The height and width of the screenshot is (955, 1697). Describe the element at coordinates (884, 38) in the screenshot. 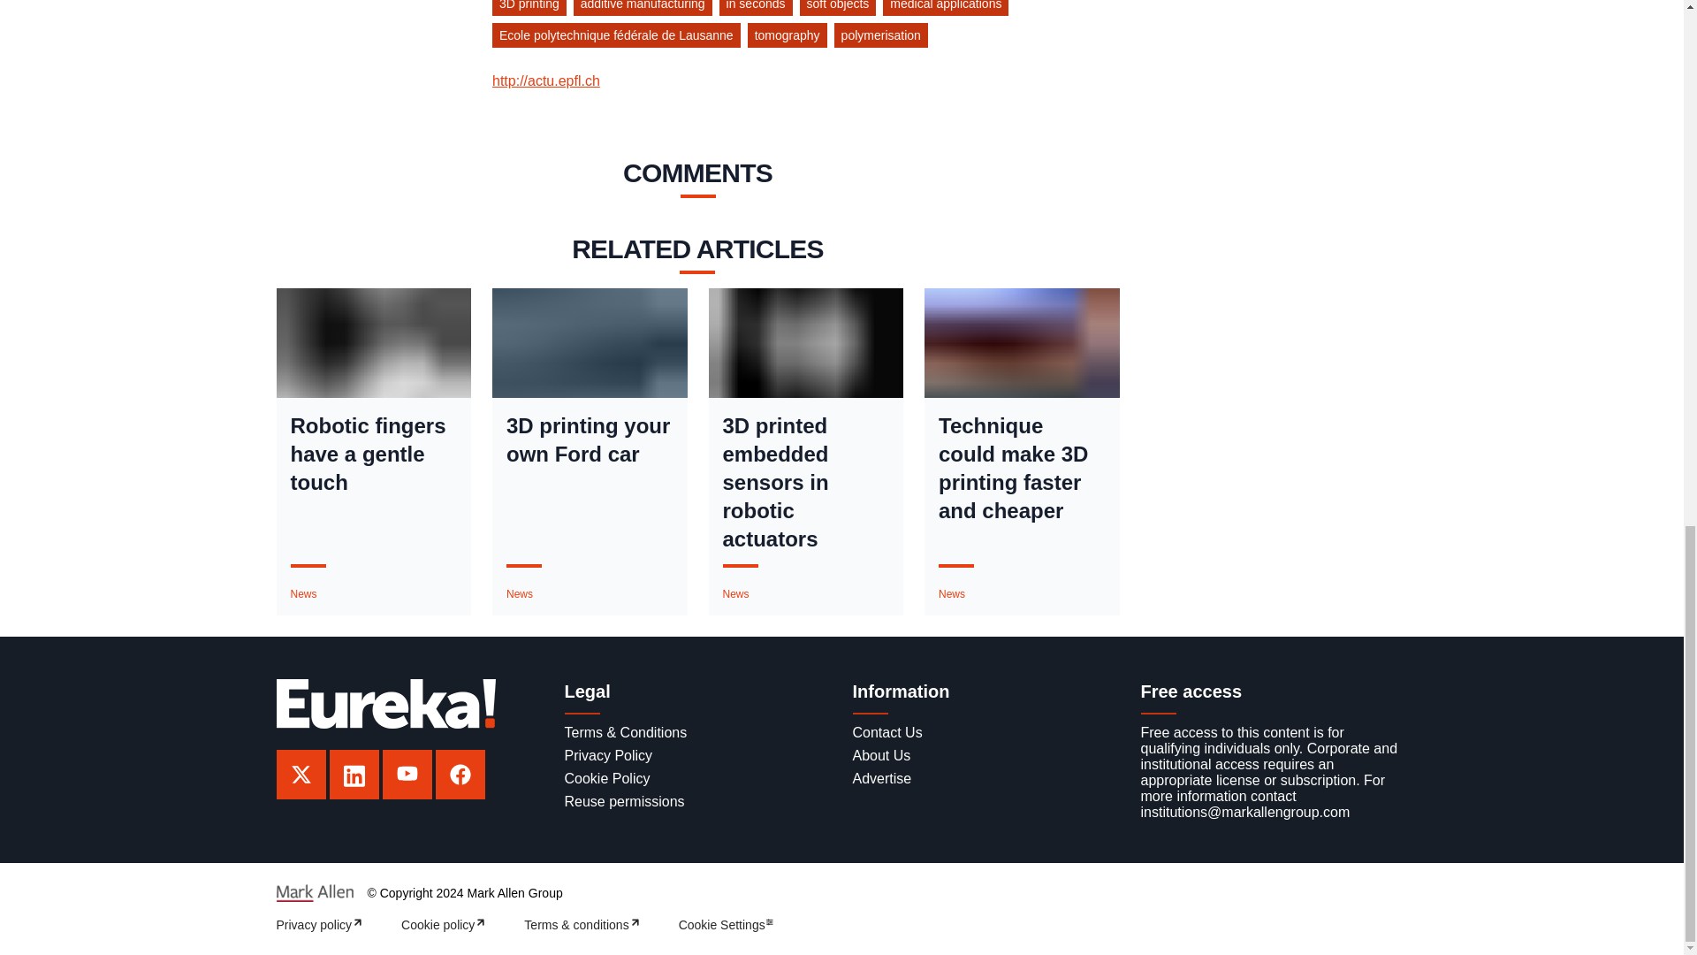

I see `polymerisation` at that location.